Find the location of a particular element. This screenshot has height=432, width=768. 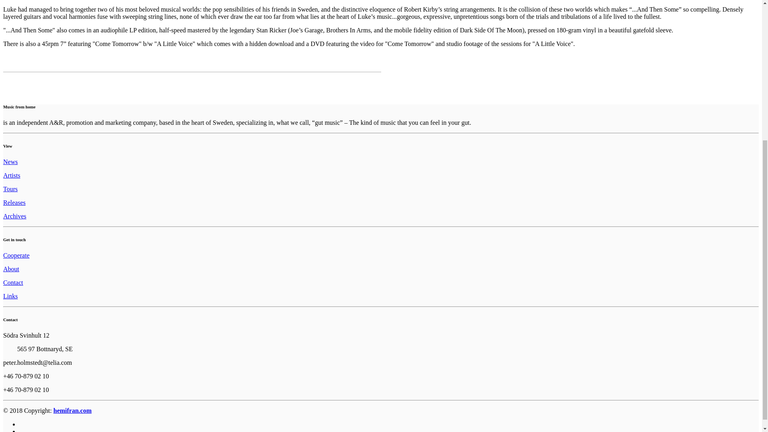

Artists is located at coordinates (12, 175).